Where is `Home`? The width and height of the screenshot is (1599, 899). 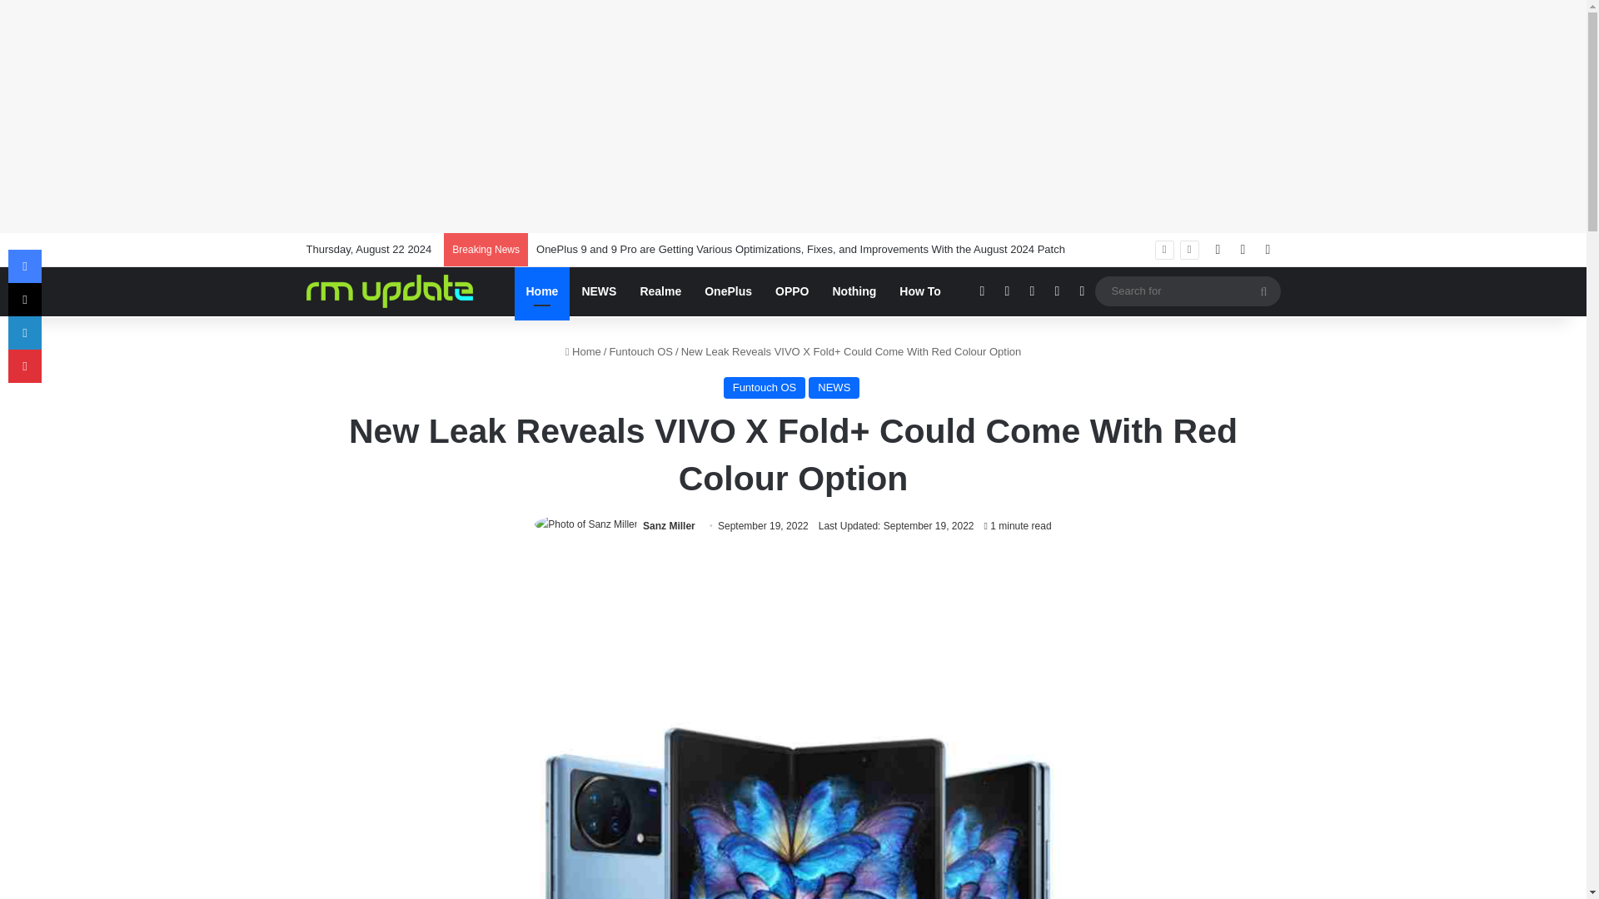 Home is located at coordinates (583, 351).